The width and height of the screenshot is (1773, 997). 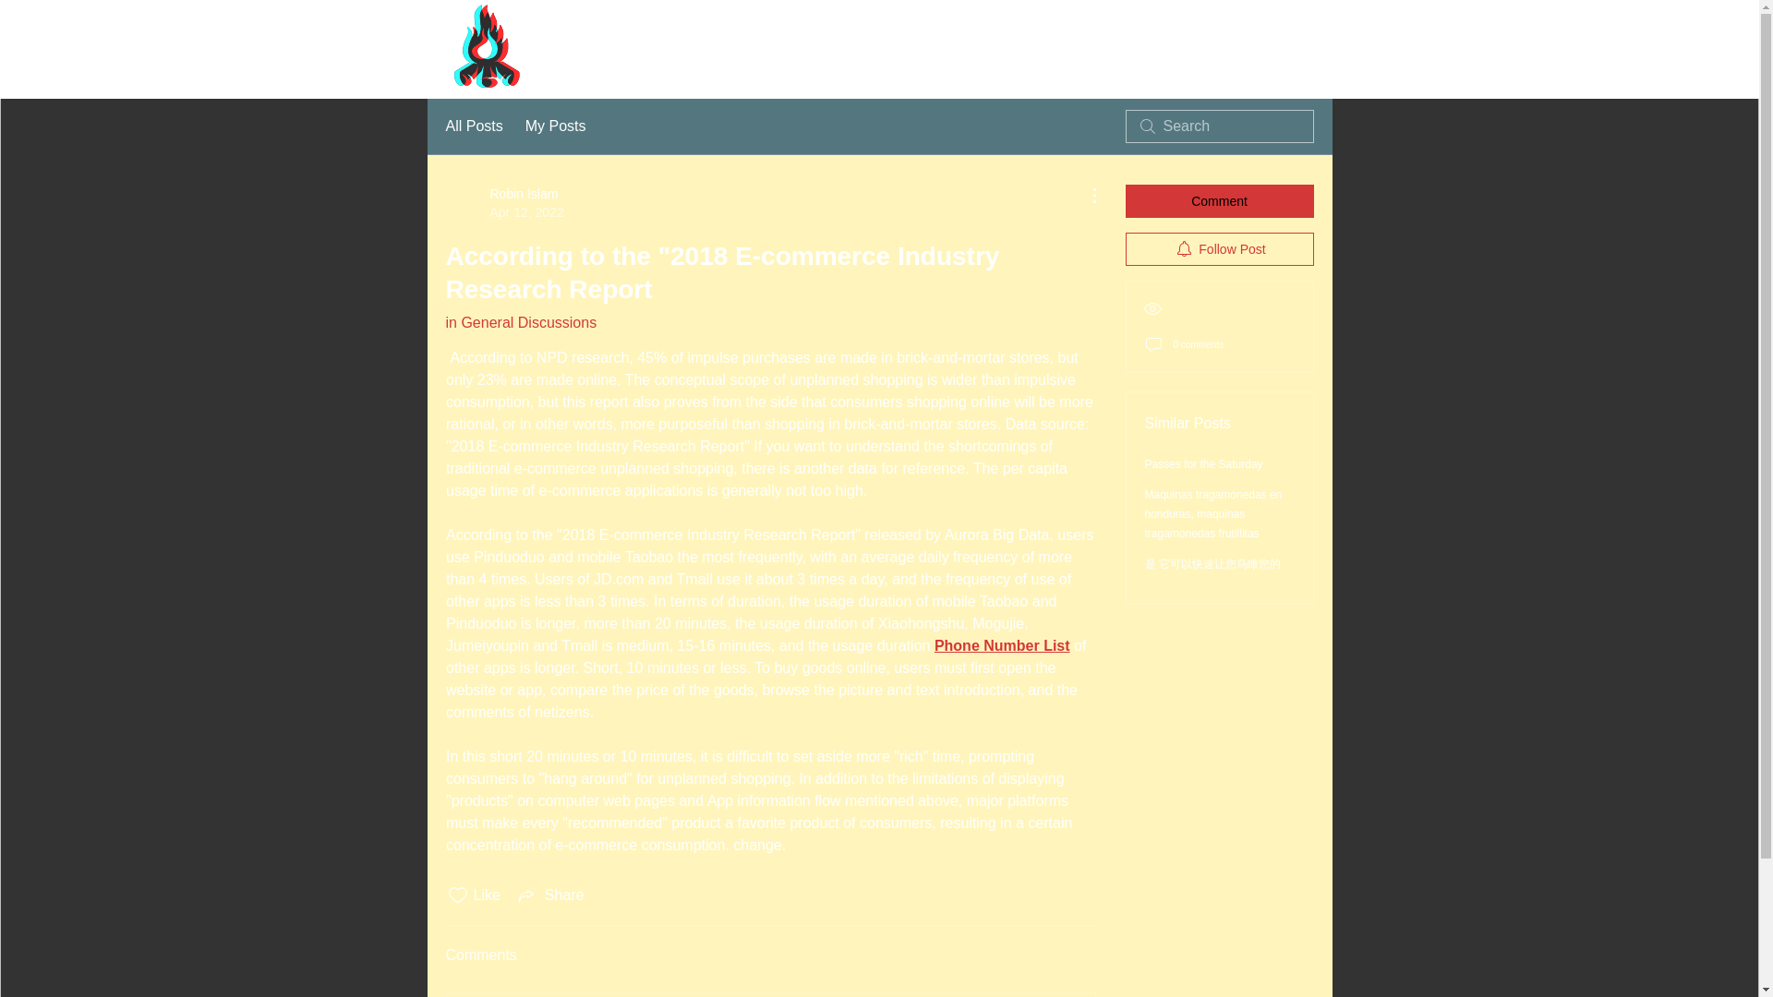 I want to click on All Posts, so click(x=473, y=126).